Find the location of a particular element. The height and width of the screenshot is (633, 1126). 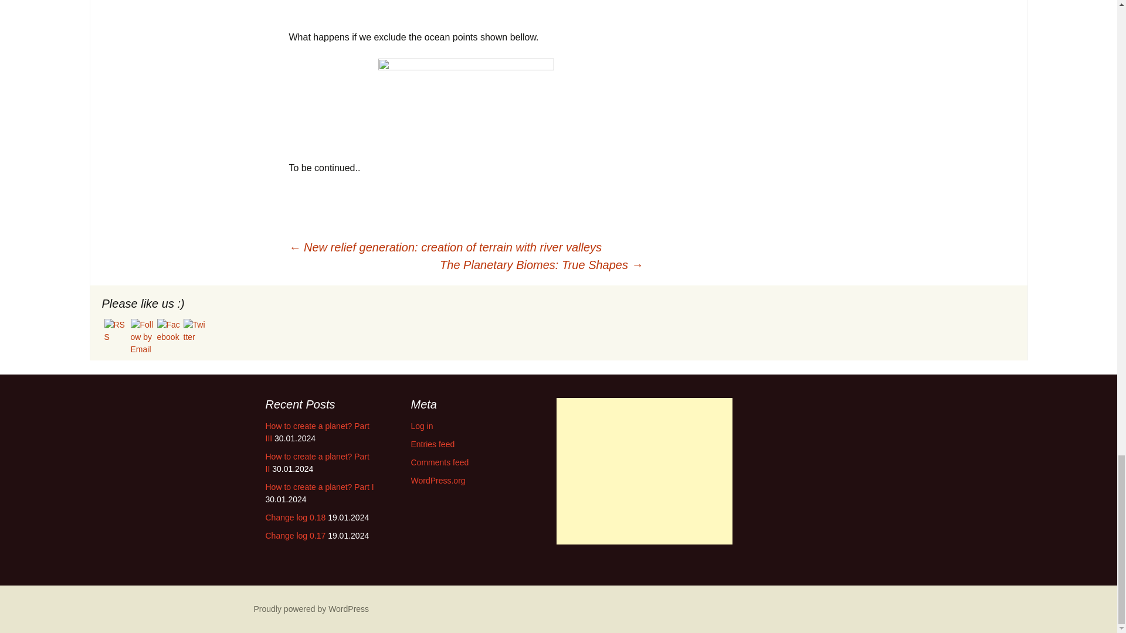

How to create a planet? Part I is located at coordinates (319, 486).